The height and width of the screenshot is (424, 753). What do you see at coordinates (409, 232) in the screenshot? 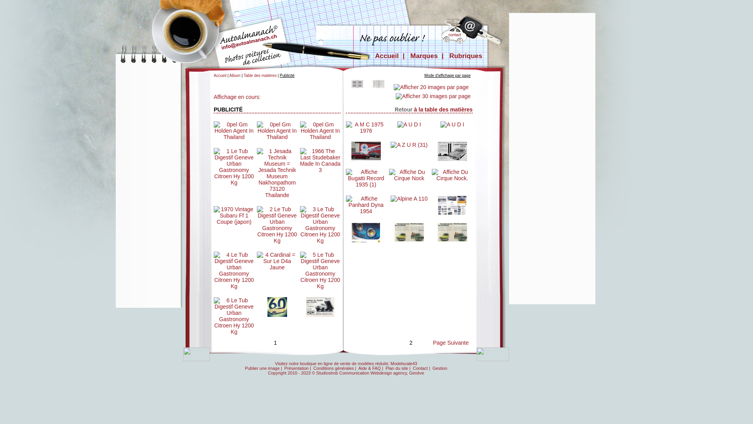
I see `Amc, Javelin & Rebel` at bounding box center [409, 232].